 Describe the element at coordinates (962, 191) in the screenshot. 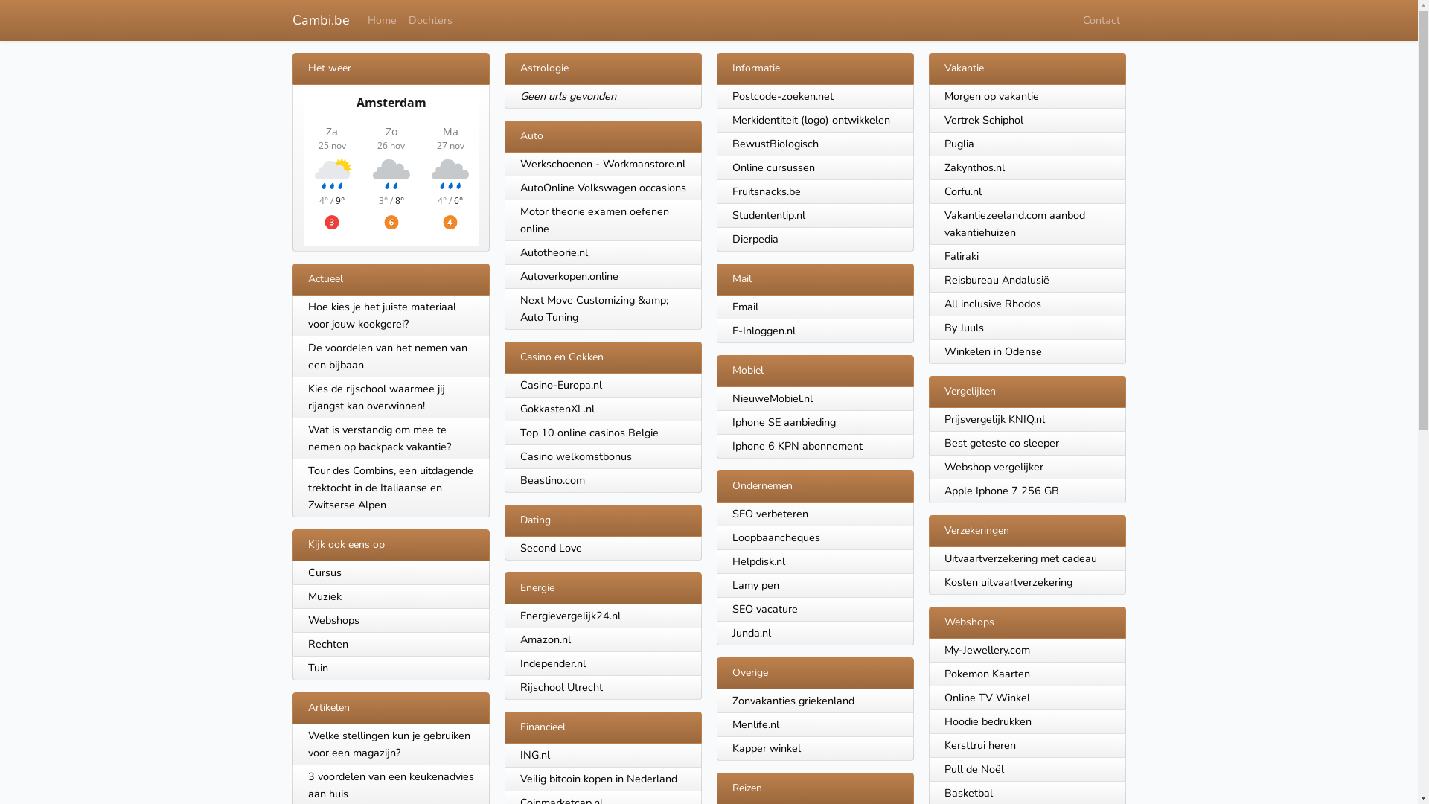

I see `Corfu.nl` at that location.